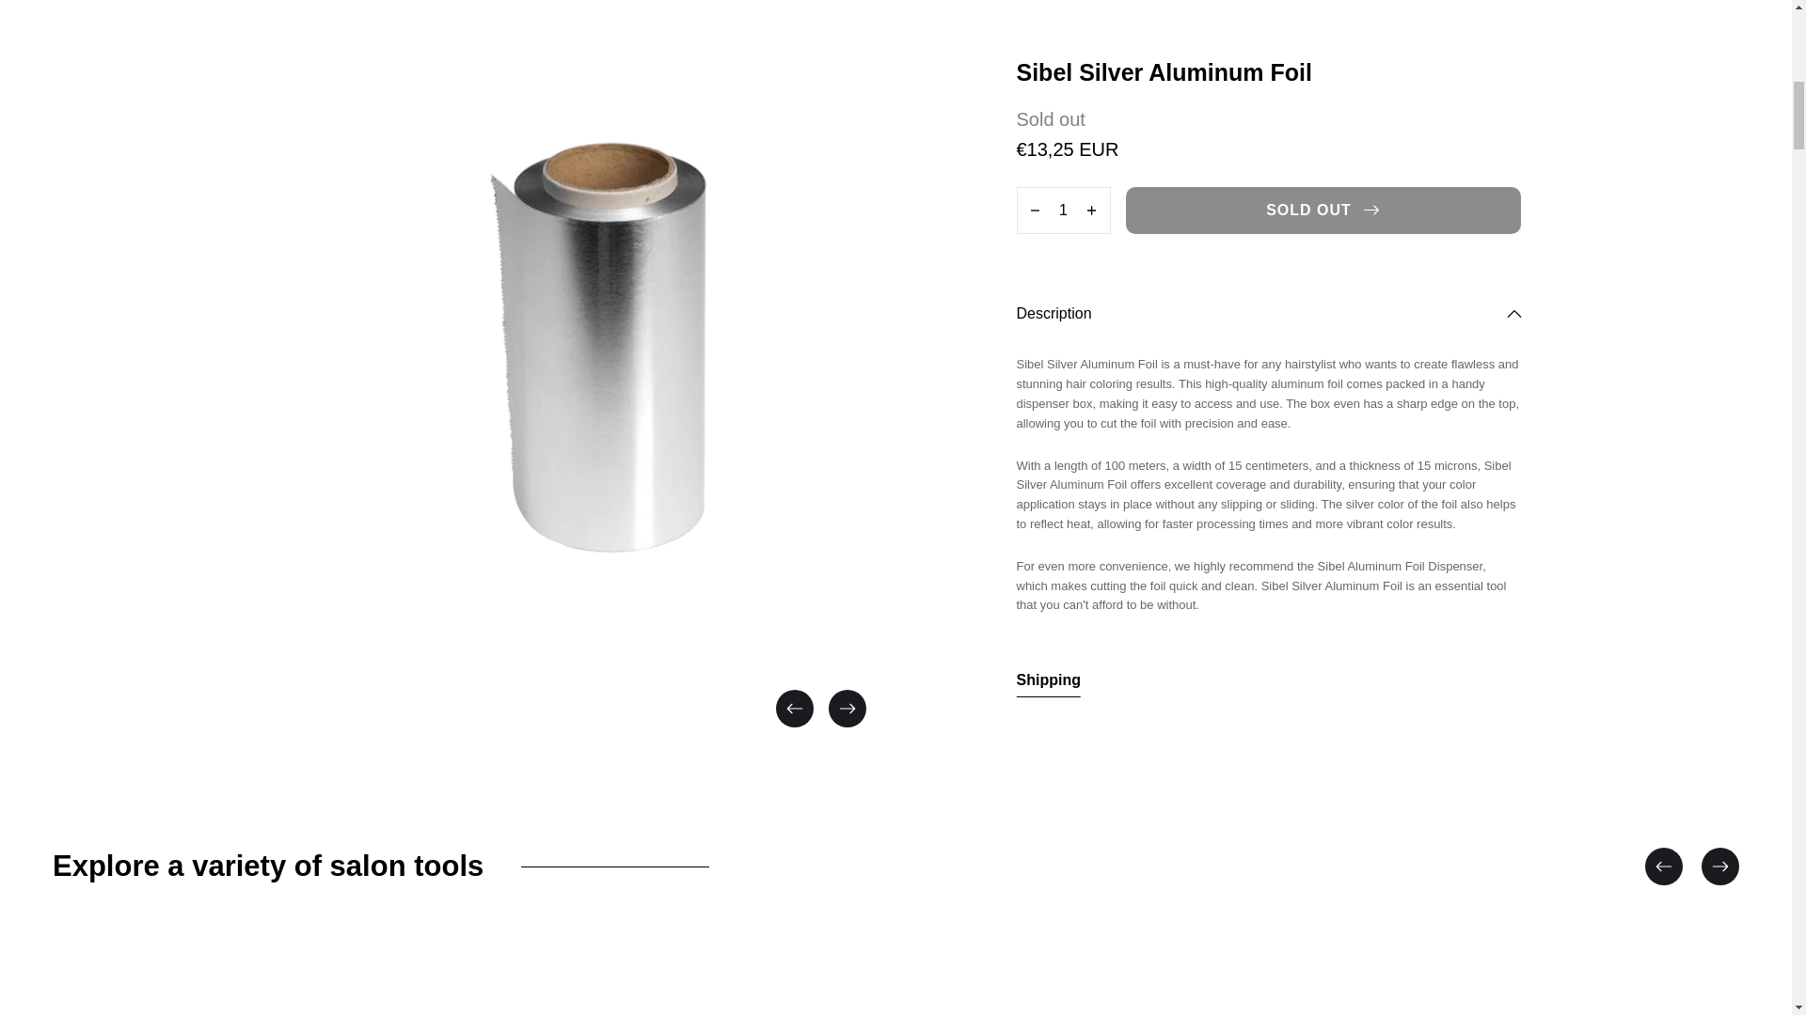 This screenshot has width=1806, height=1015. What do you see at coordinates (1533, 979) in the screenshot?
I see `Transparant Plastic Face Shields 50 Pieces` at bounding box center [1533, 979].